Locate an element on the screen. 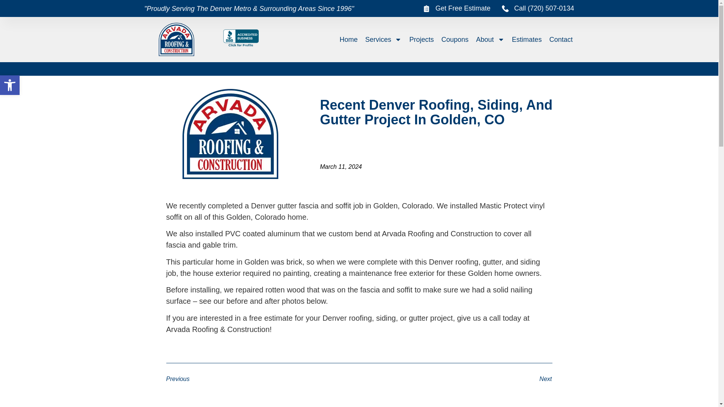  Projects is located at coordinates (526, 39).